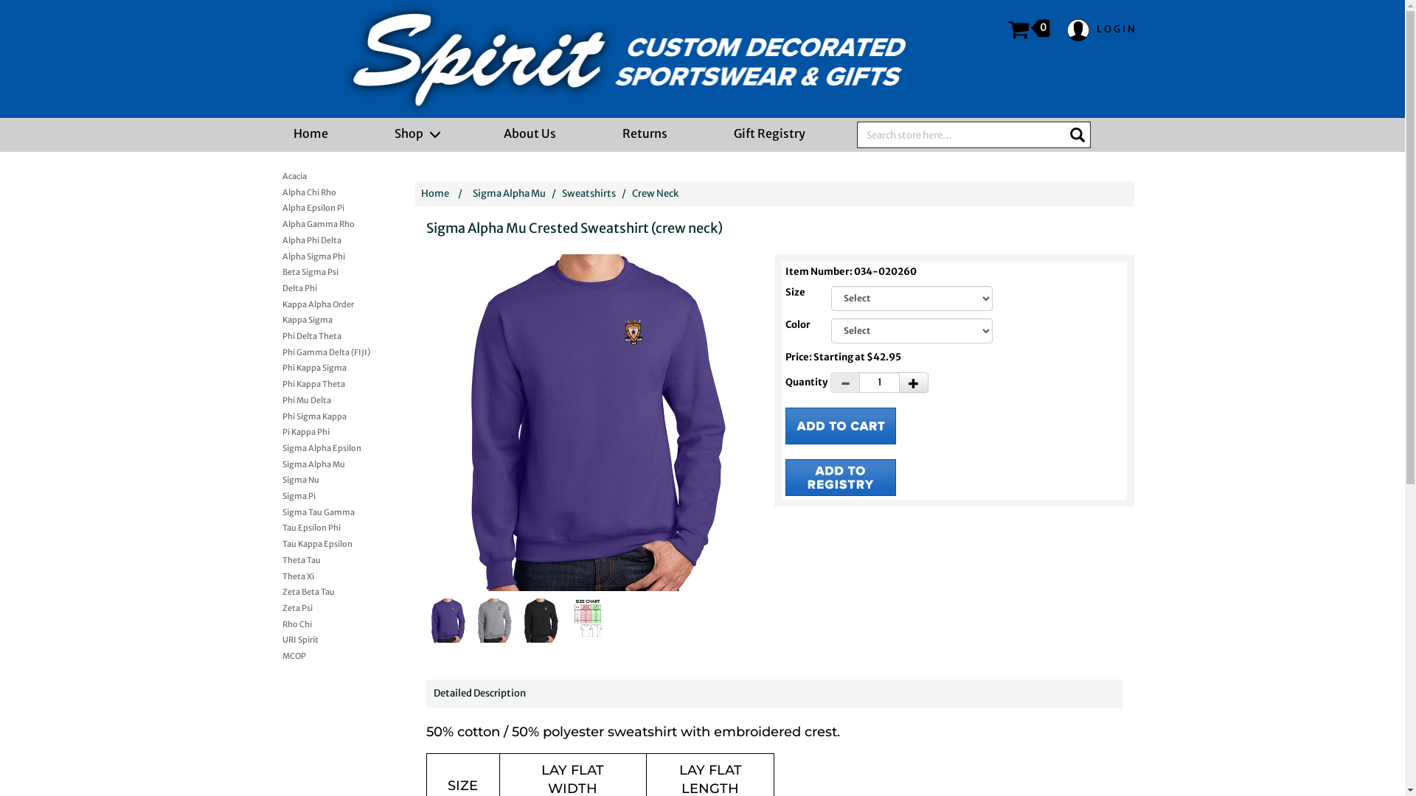 This screenshot has width=1416, height=796. What do you see at coordinates (328, 399) in the screenshot?
I see `Phi Mu Delta` at bounding box center [328, 399].